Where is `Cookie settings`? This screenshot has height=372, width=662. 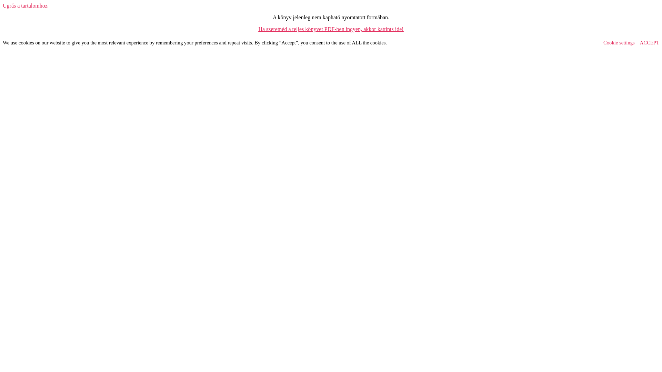
Cookie settings is located at coordinates (619, 43).